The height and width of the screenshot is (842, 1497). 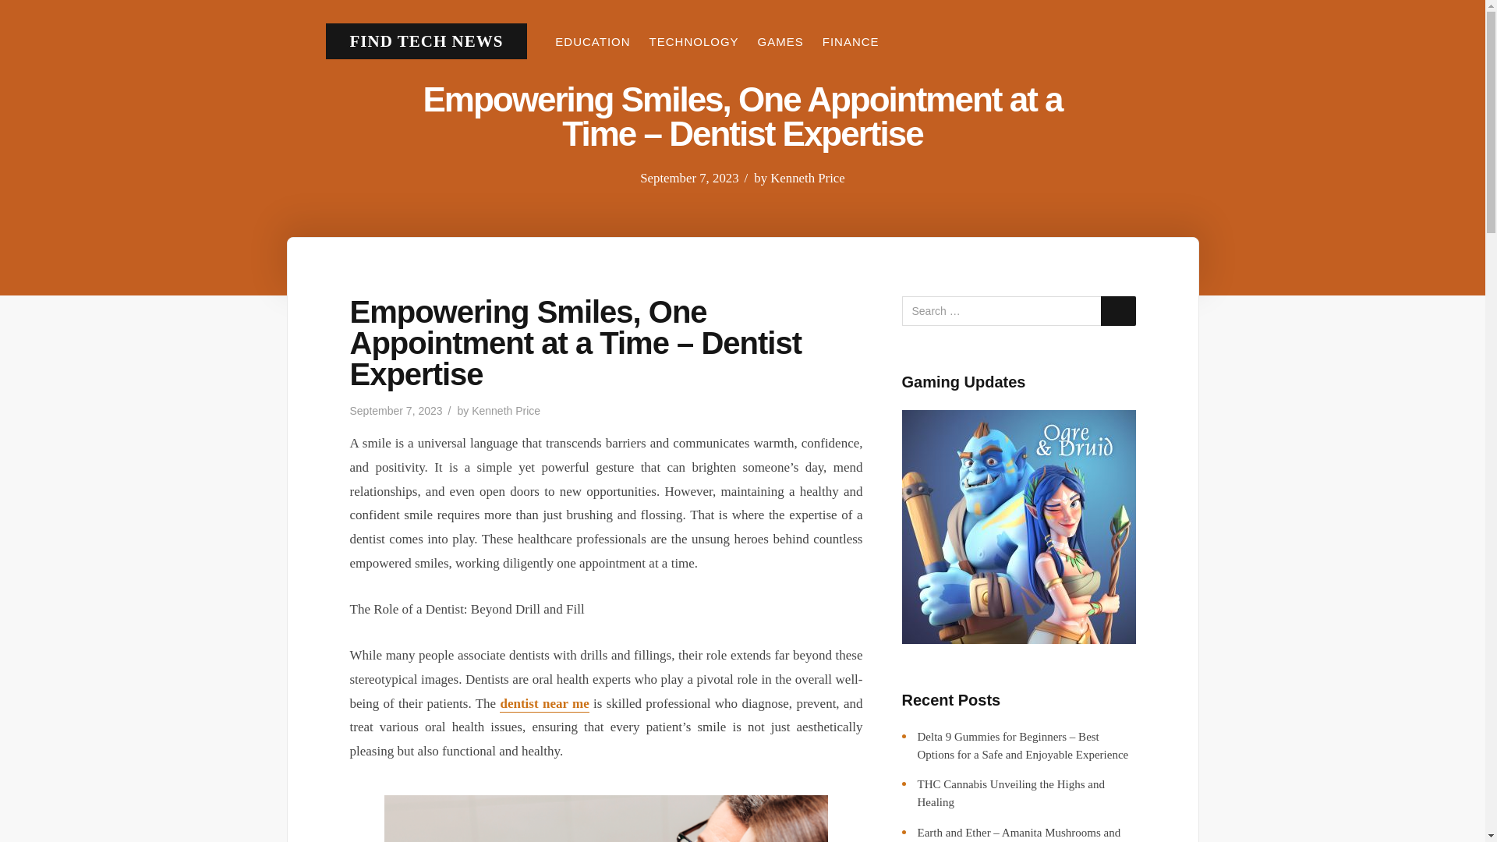 I want to click on Search for:, so click(x=1017, y=310).